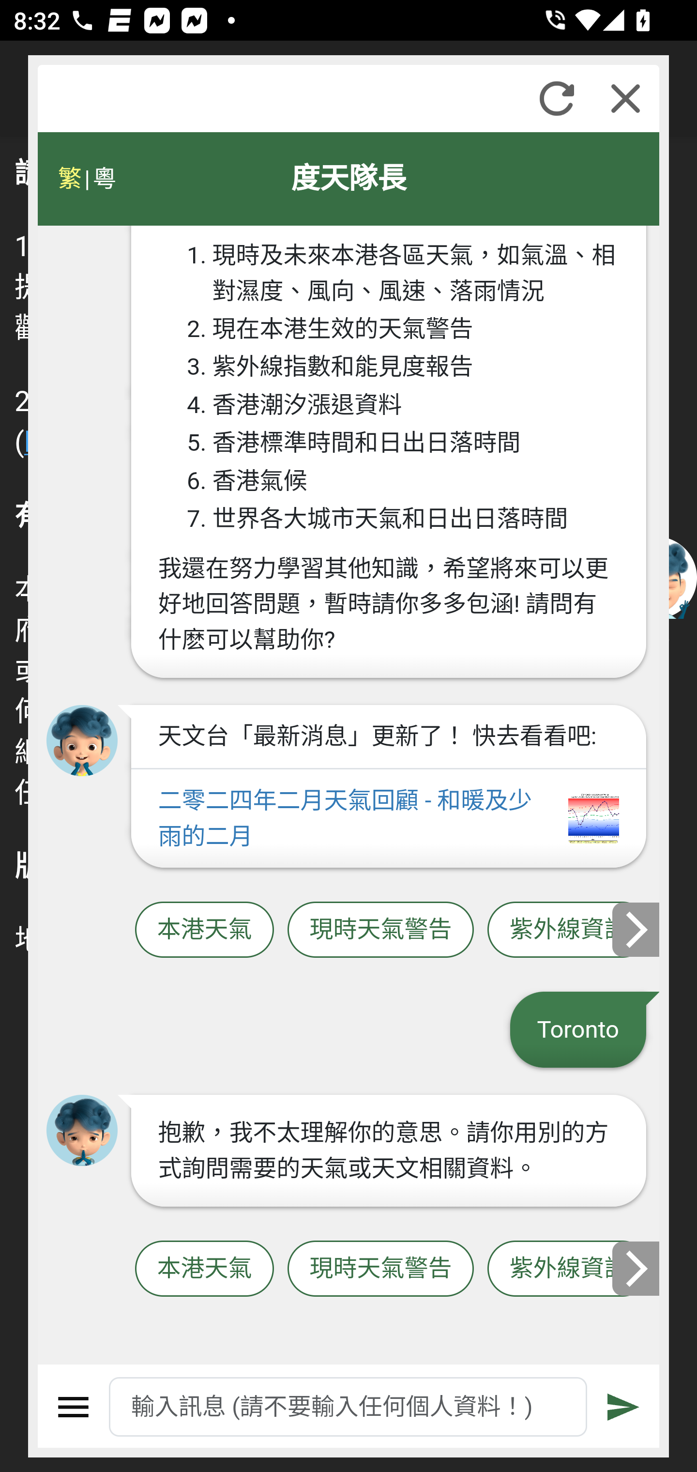 Image resolution: width=697 pixels, height=1472 pixels. I want to click on 重新整理, so click(557, 98).